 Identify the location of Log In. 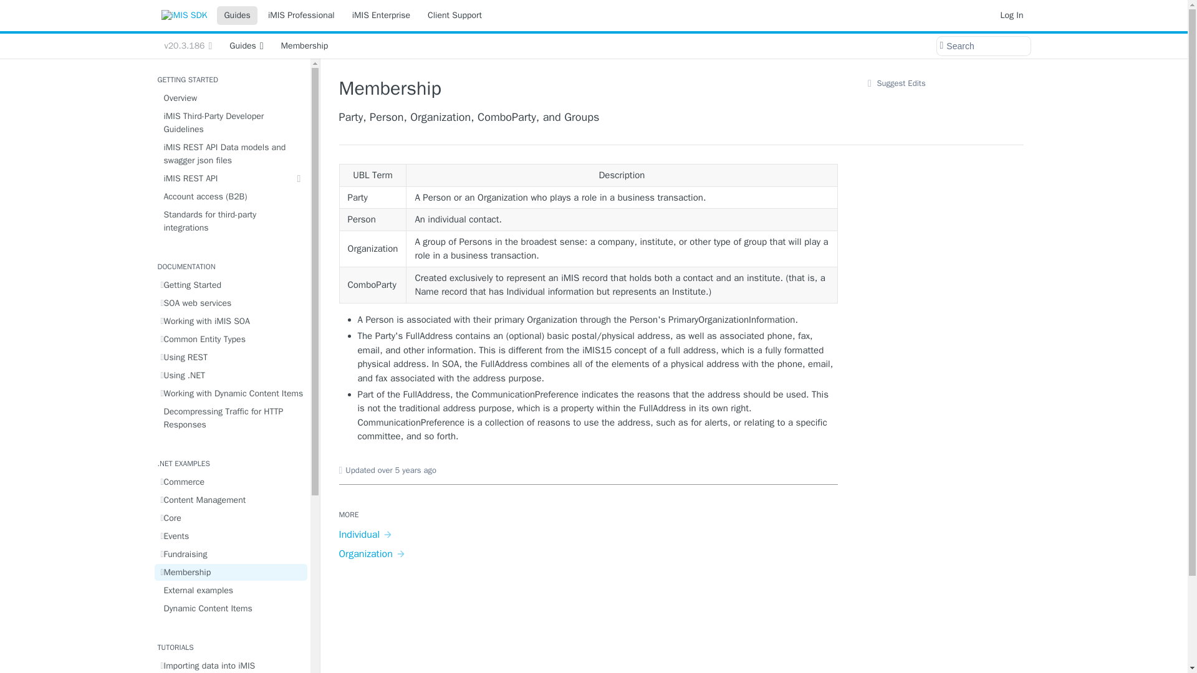
(1012, 15).